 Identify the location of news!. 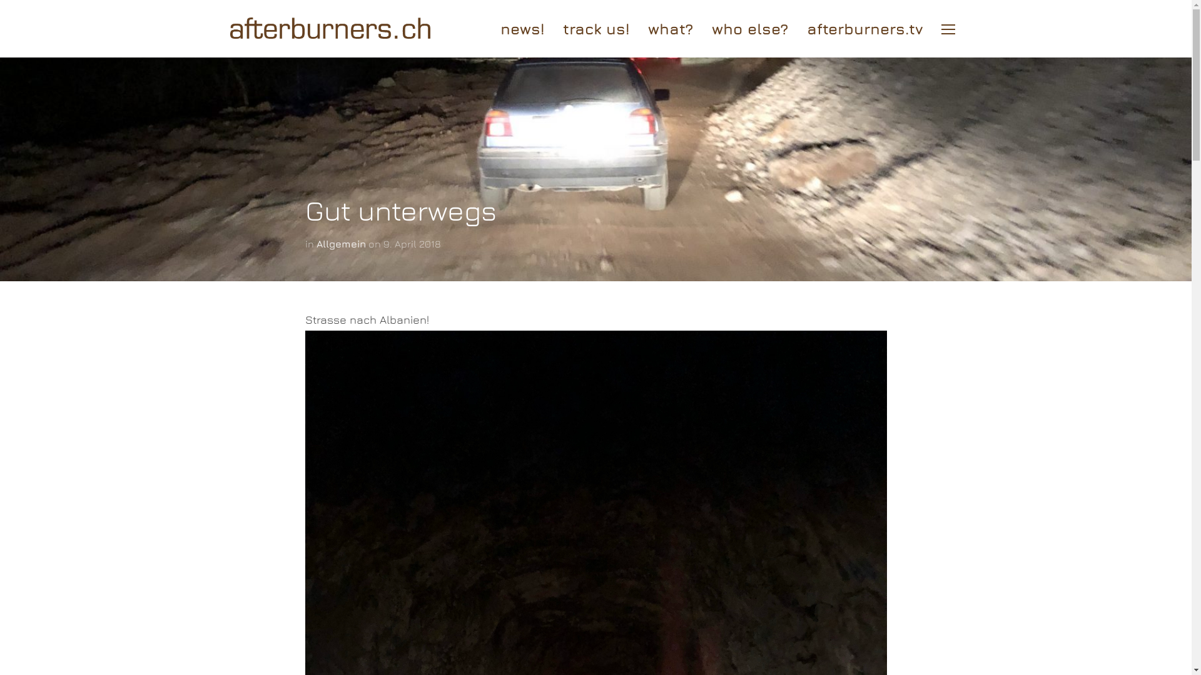
(522, 29).